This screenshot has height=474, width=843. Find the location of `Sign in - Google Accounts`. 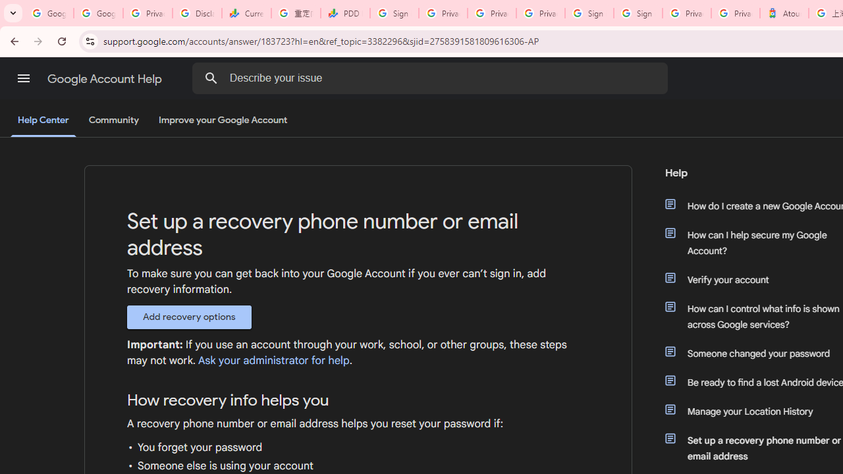

Sign in - Google Accounts is located at coordinates (589, 13).